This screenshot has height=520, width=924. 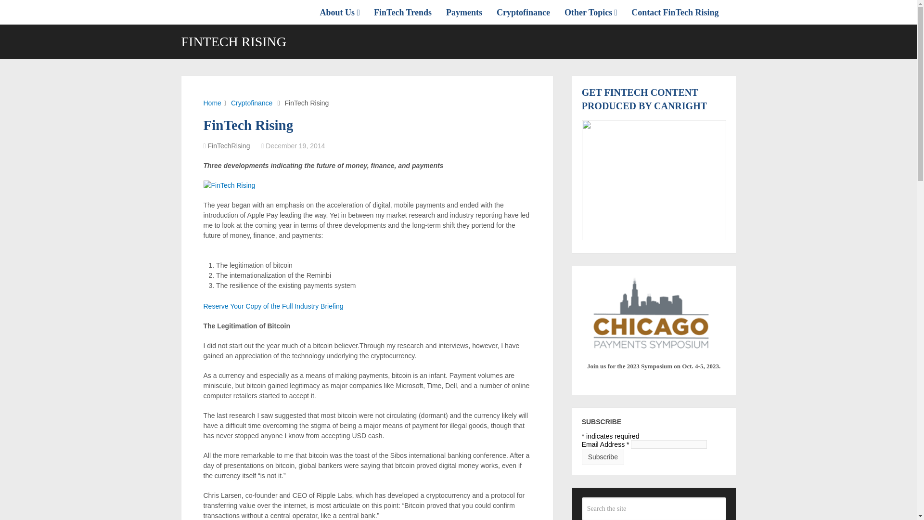 I want to click on Reserve Your Copy of the Full Industry Briefing, so click(x=273, y=306).